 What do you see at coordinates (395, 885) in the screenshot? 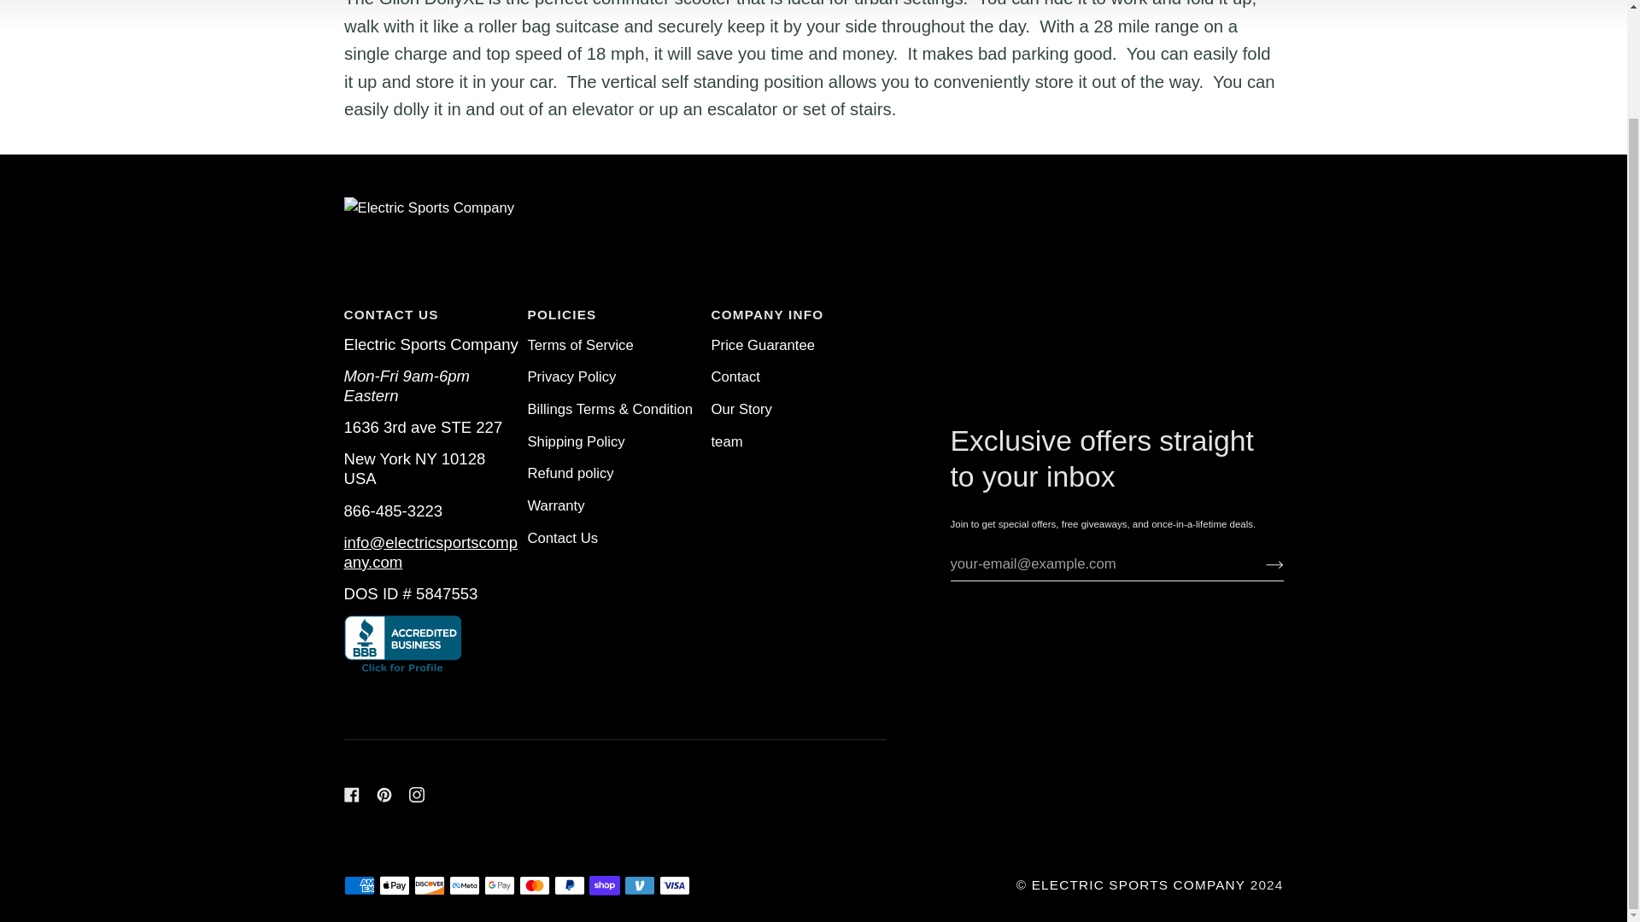
I see `APPLE PAY` at bounding box center [395, 885].